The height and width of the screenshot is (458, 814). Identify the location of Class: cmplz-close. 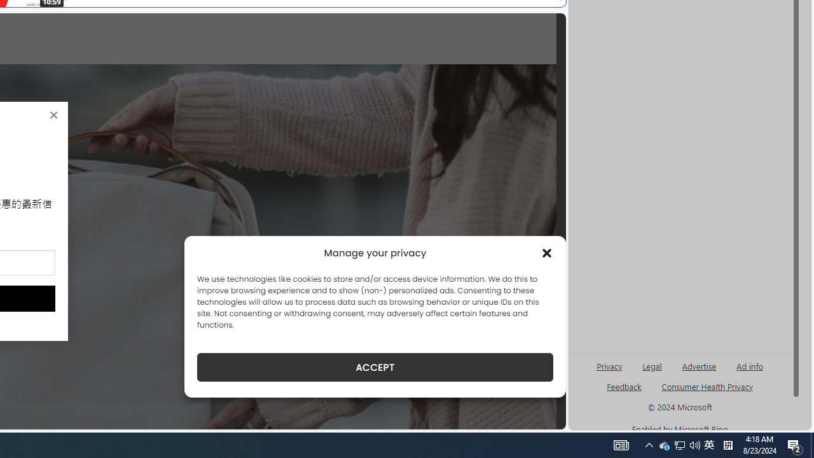
(547, 253).